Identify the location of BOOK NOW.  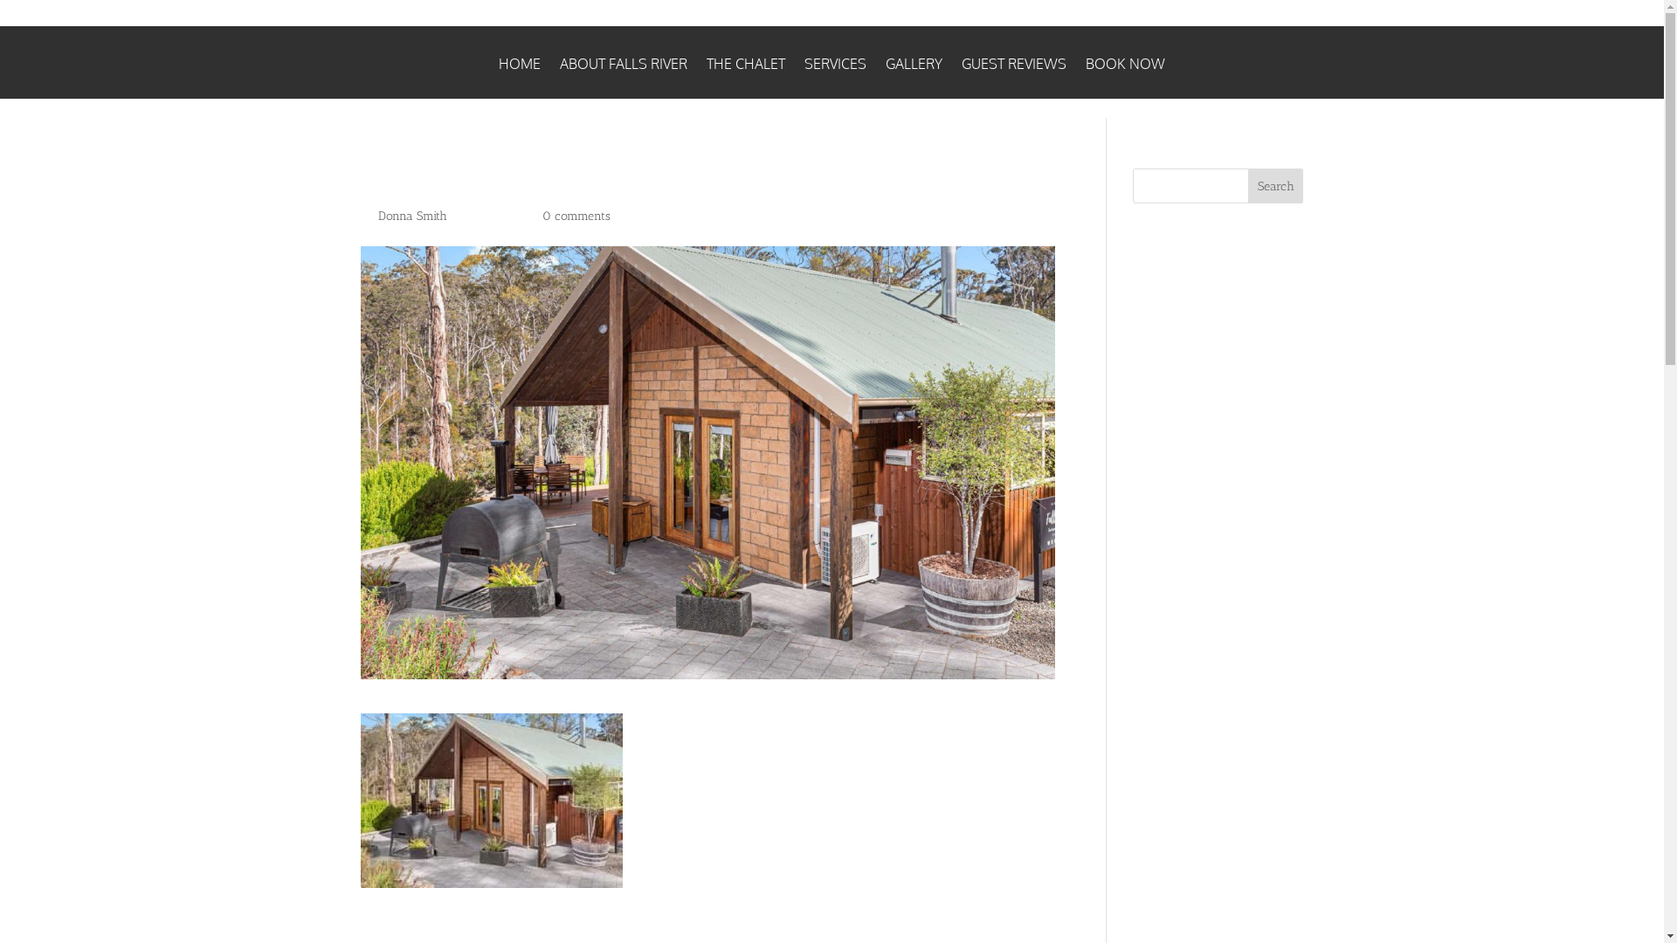
(1125, 77).